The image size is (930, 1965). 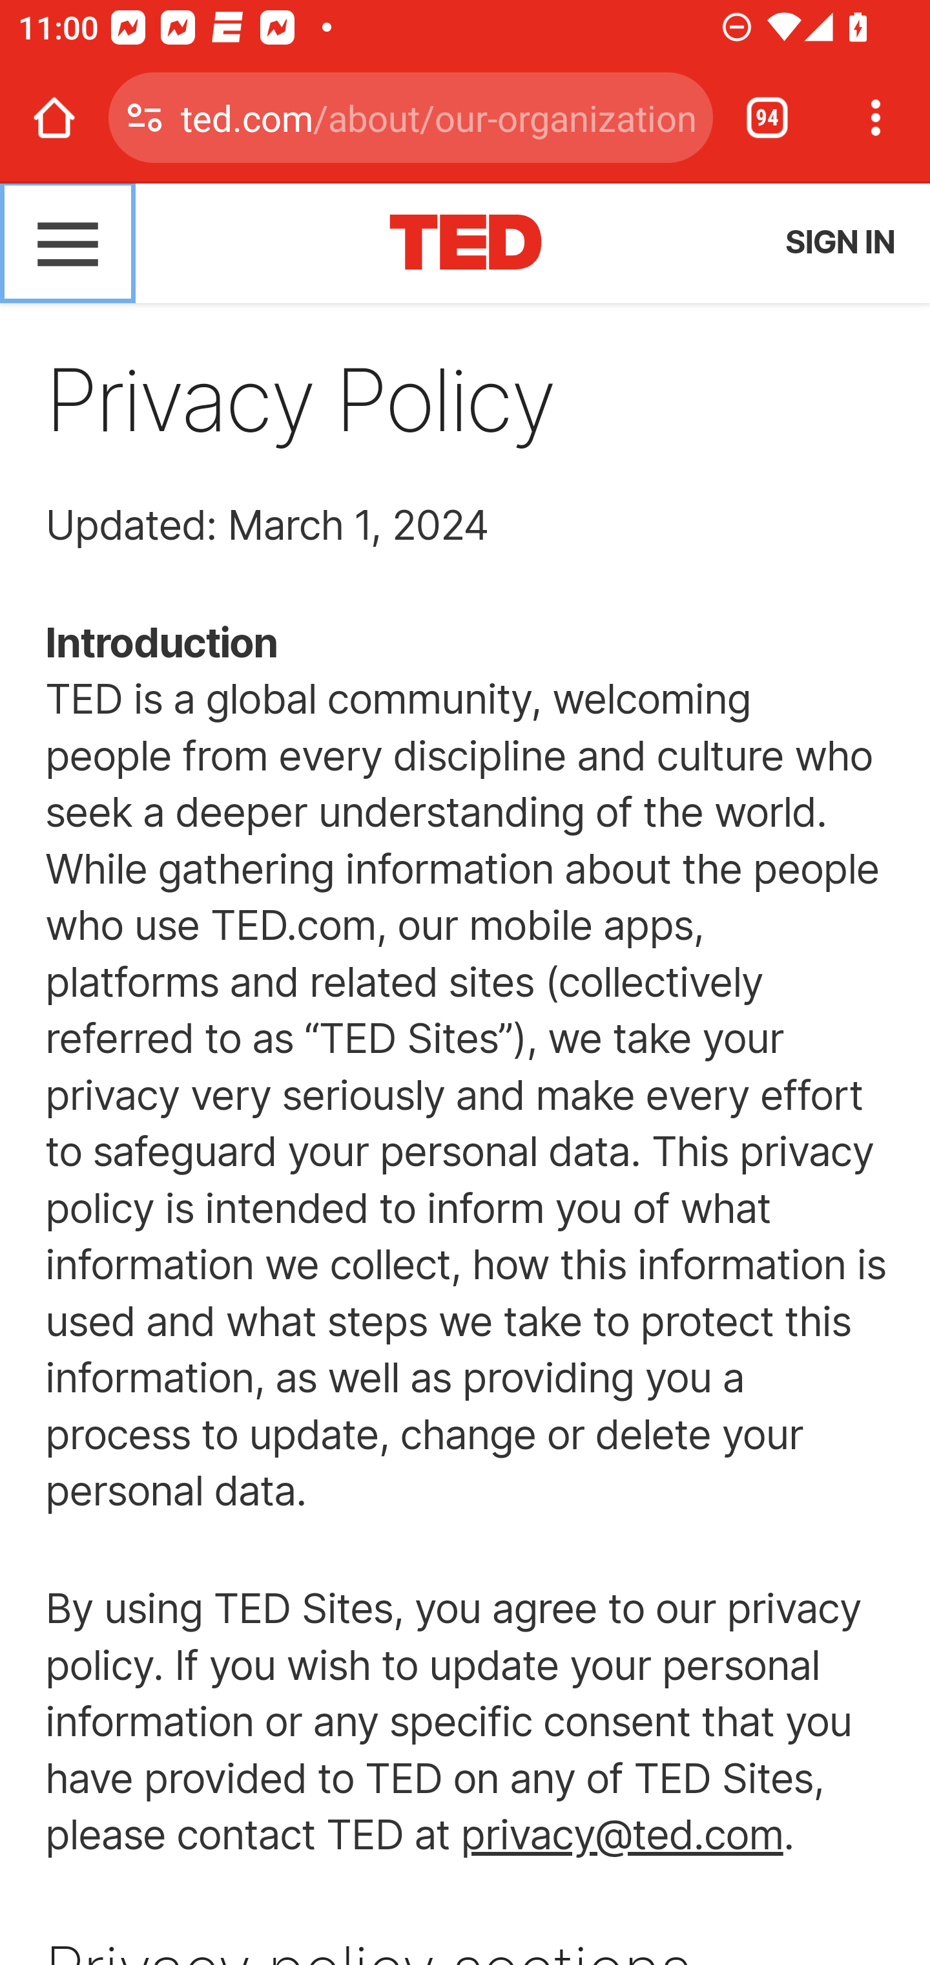 I want to click on privacy@ted.com, so click(x=621, y=1834).